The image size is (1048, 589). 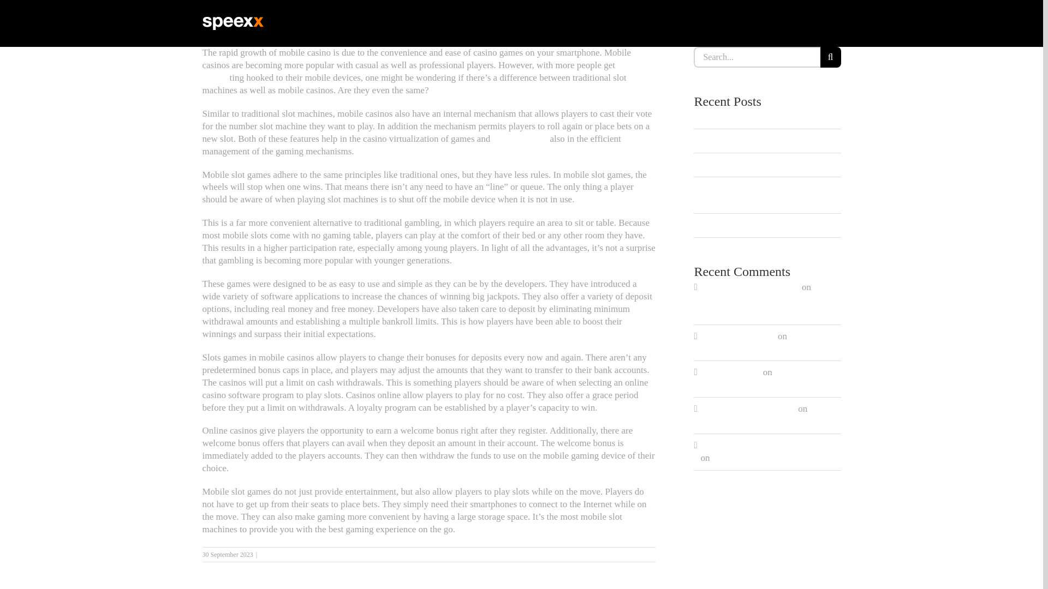 What do you see at coordinates (418, 71) in the screenshot?
I see `booi cassino` at bounding box center [418, 71].